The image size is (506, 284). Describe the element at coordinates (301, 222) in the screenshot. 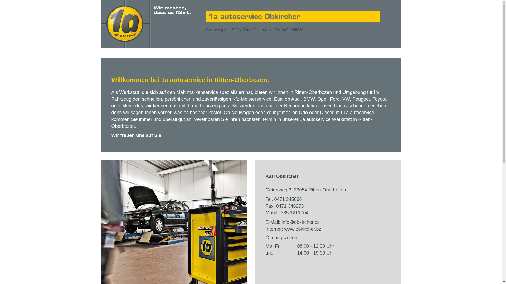

I see `info@obkircher.bz` at that location.